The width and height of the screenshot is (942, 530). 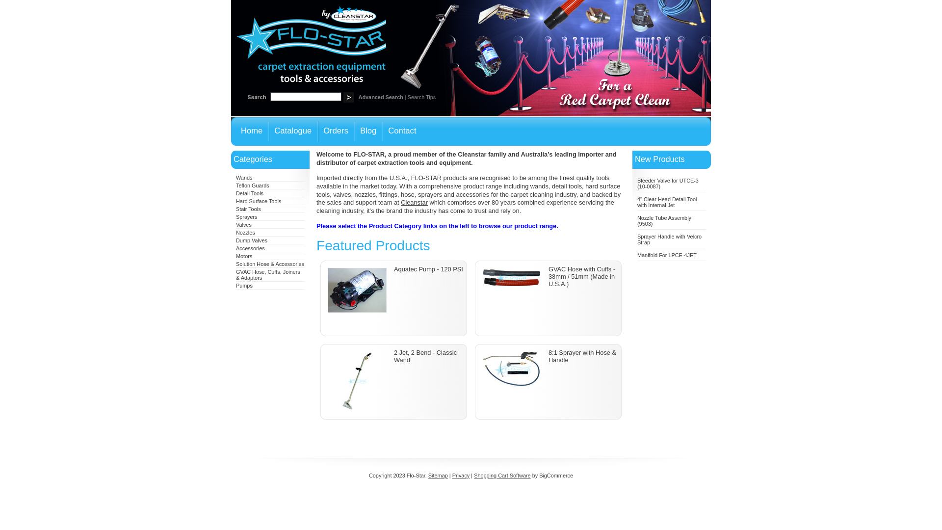 I want to click on Detail Tools, so click(x=250, y=193).